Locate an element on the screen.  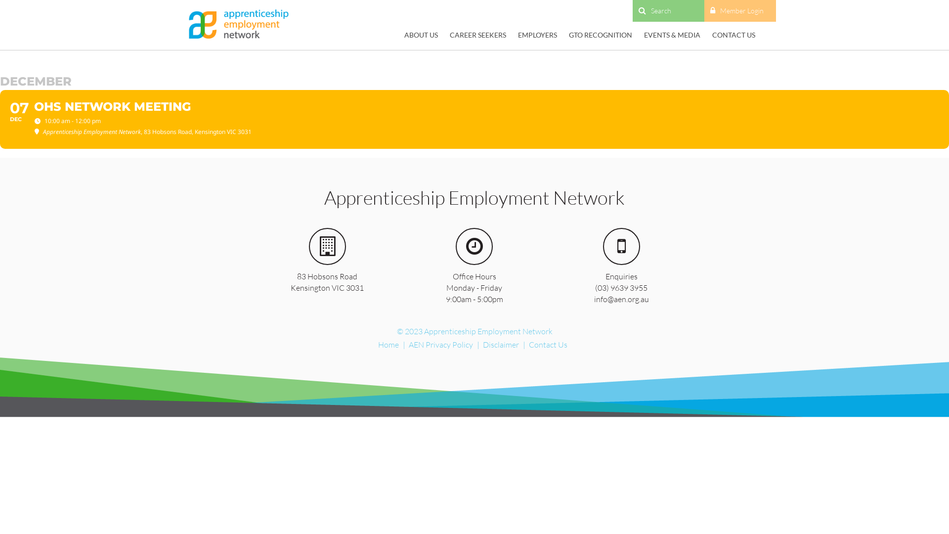
info@aen.org.au is located at coordinates (622, 299).